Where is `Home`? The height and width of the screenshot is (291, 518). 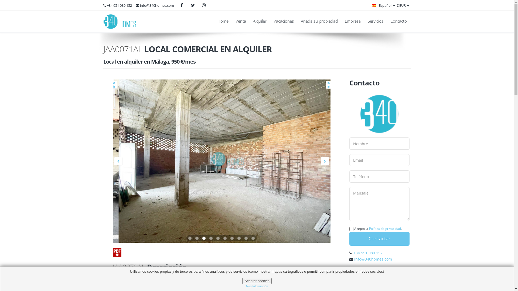
Home is located at coordinates (223, 21).